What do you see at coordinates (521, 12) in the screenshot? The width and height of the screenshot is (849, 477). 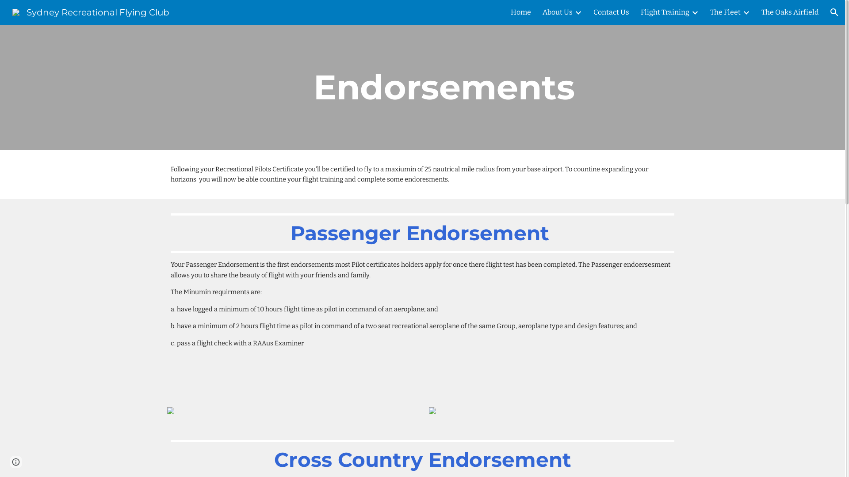 I see `Home` at bounding box center [521, 12].